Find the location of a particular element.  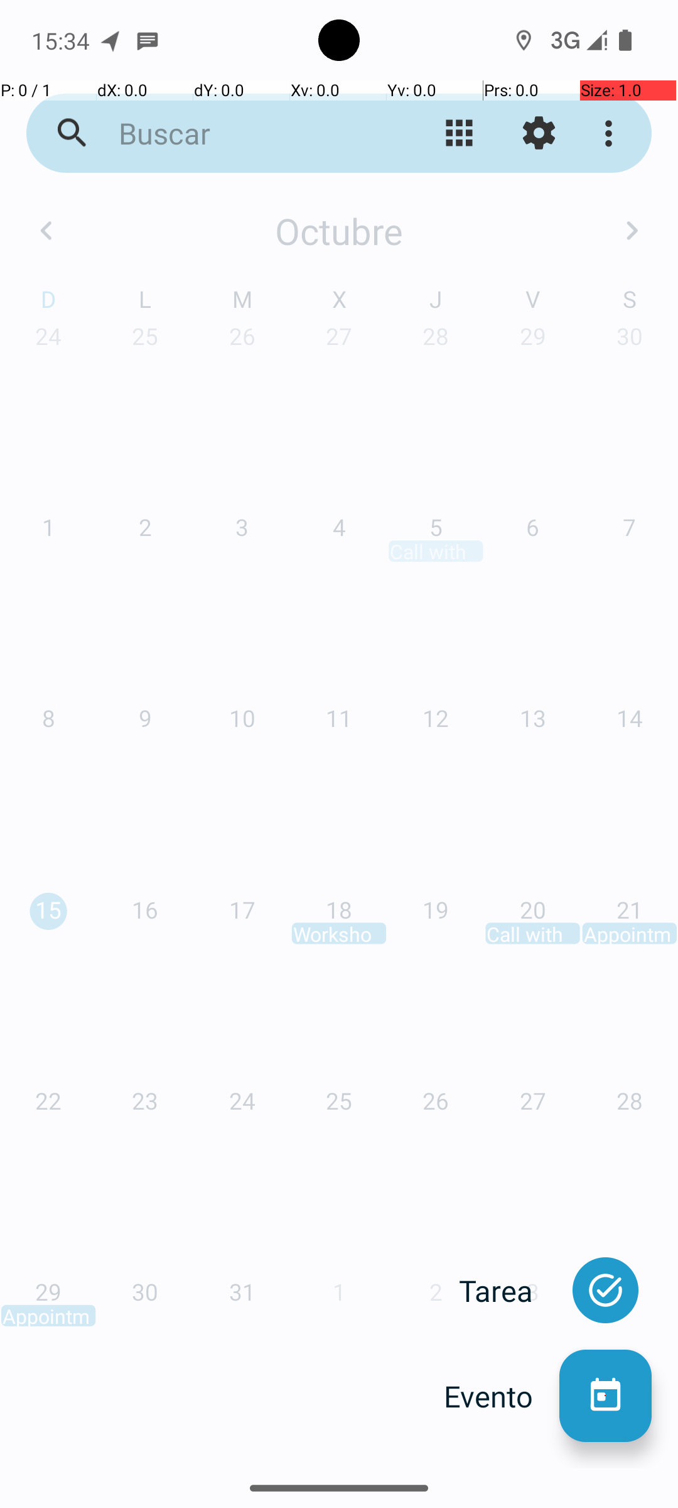

Tarea is located at coordinates (509, 1291).